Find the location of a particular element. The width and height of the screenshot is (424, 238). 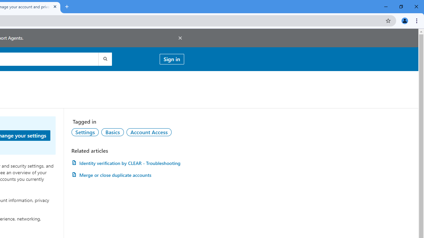

AutomationID: topic-link-a51 is located at coordinates (112, 132).